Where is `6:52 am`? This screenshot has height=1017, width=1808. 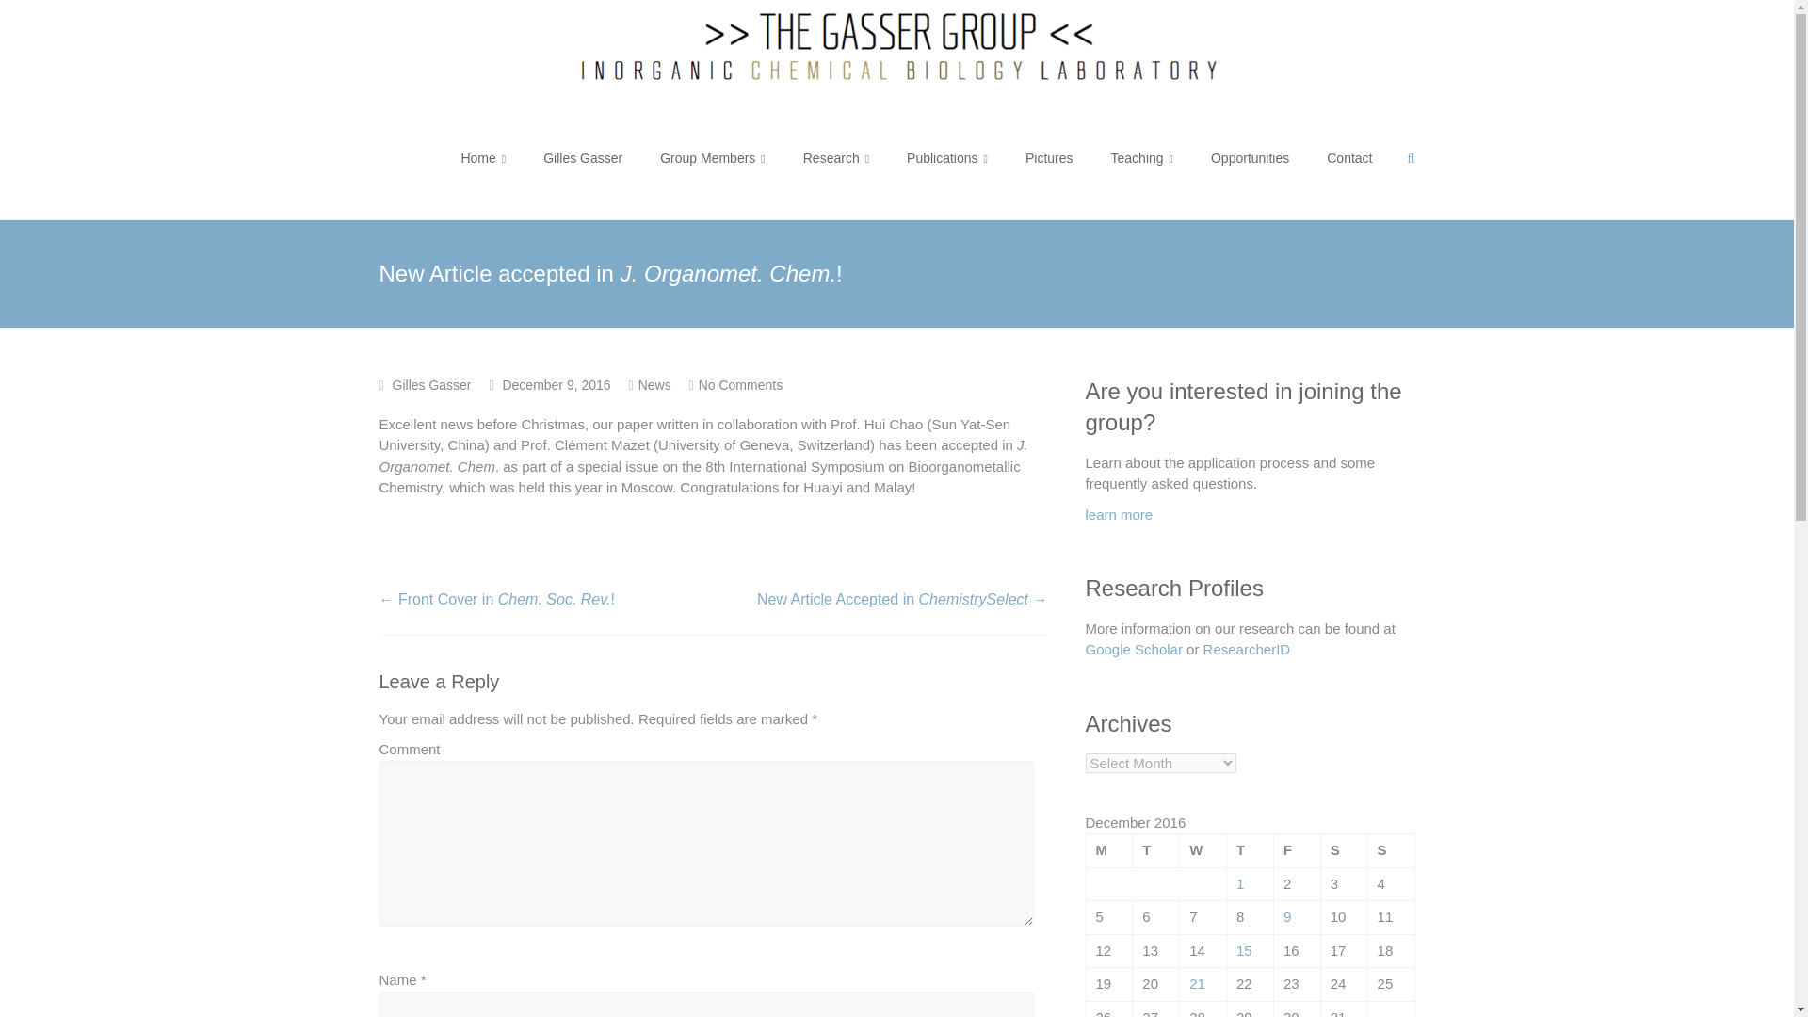
6:52 am is located at coordinates (556, 384).